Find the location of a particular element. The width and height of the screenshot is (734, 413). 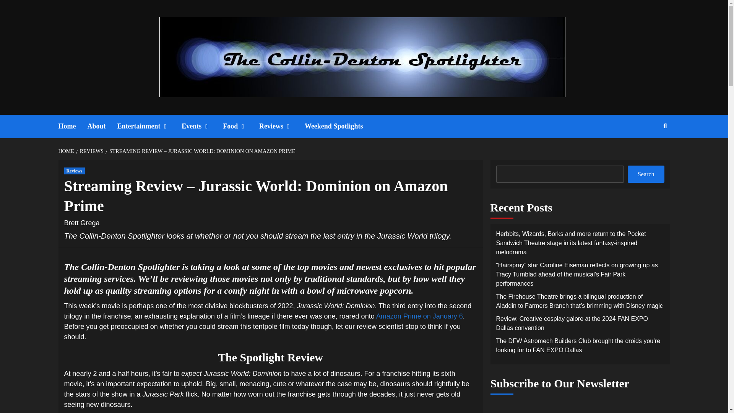

Amazon Prime on January 6 is located at coordinates (419, 316).